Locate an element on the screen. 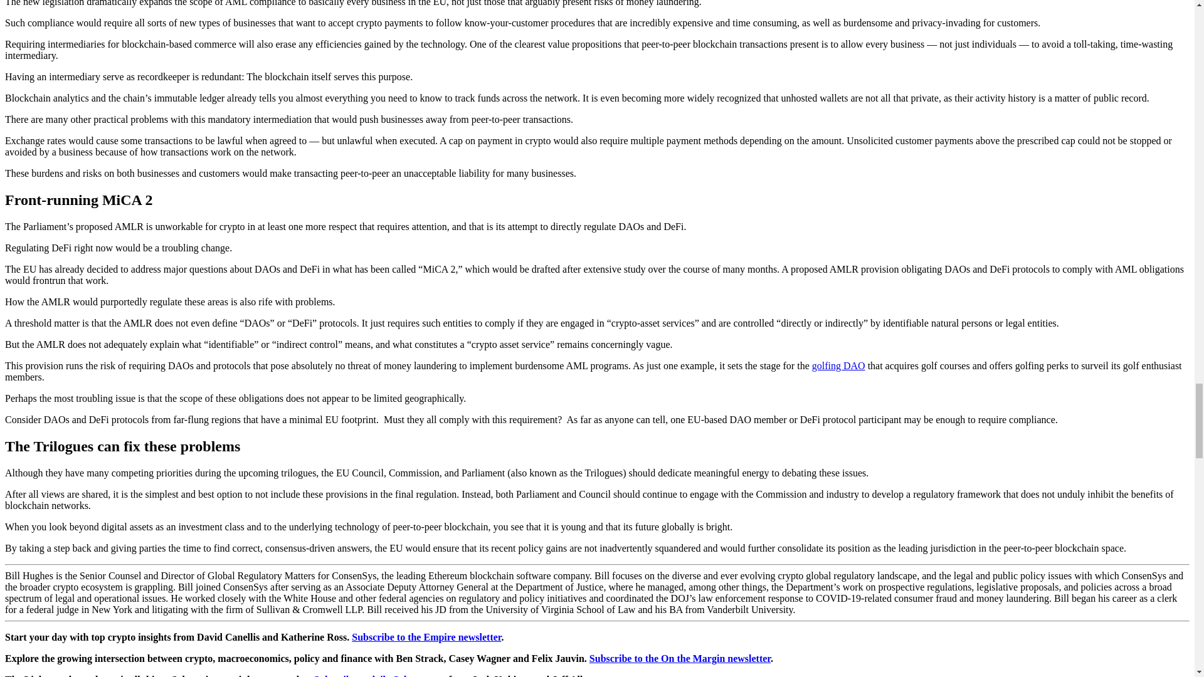 The height and width of the screenshot is (677, 1204). golfing DAO is located at coordinates (838, 365).